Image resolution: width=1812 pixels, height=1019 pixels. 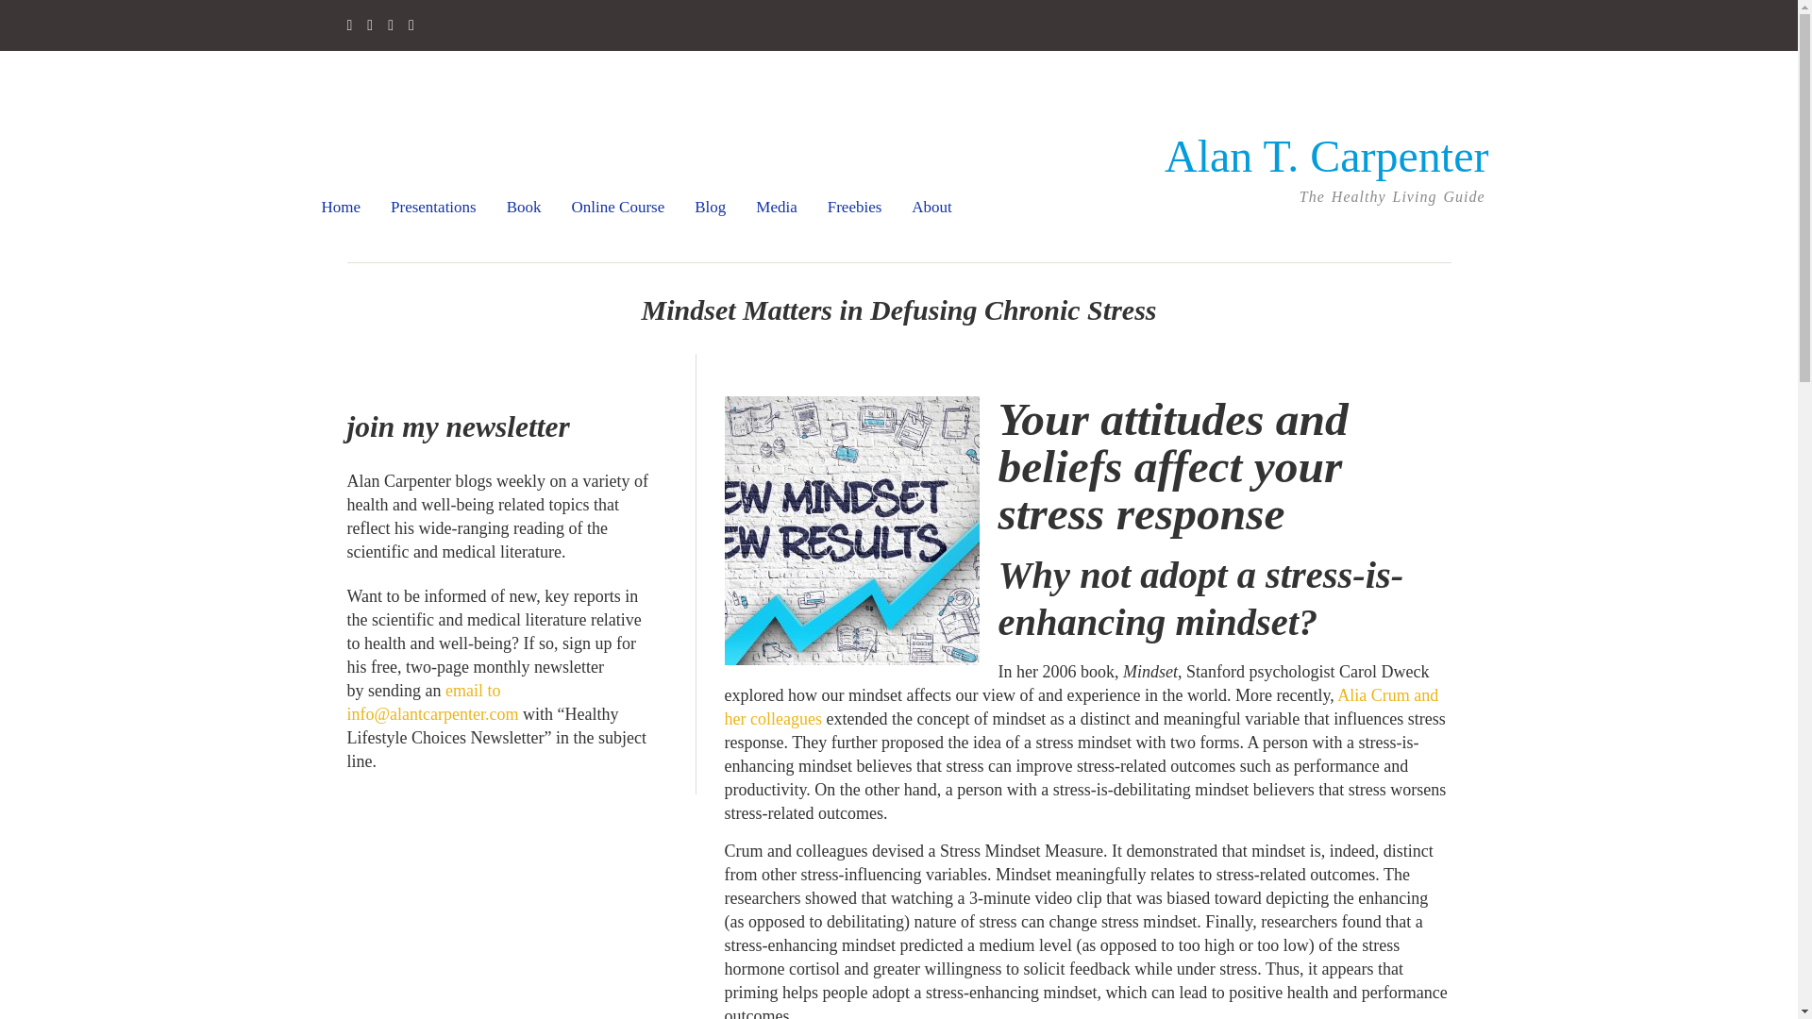 I want to click on Home, so click(x=342, y=208).